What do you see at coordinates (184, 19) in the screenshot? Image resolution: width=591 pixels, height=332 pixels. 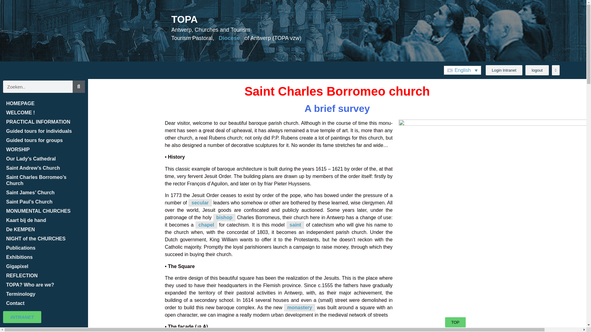 I see `TOPA` at bounding box center [184, 19].